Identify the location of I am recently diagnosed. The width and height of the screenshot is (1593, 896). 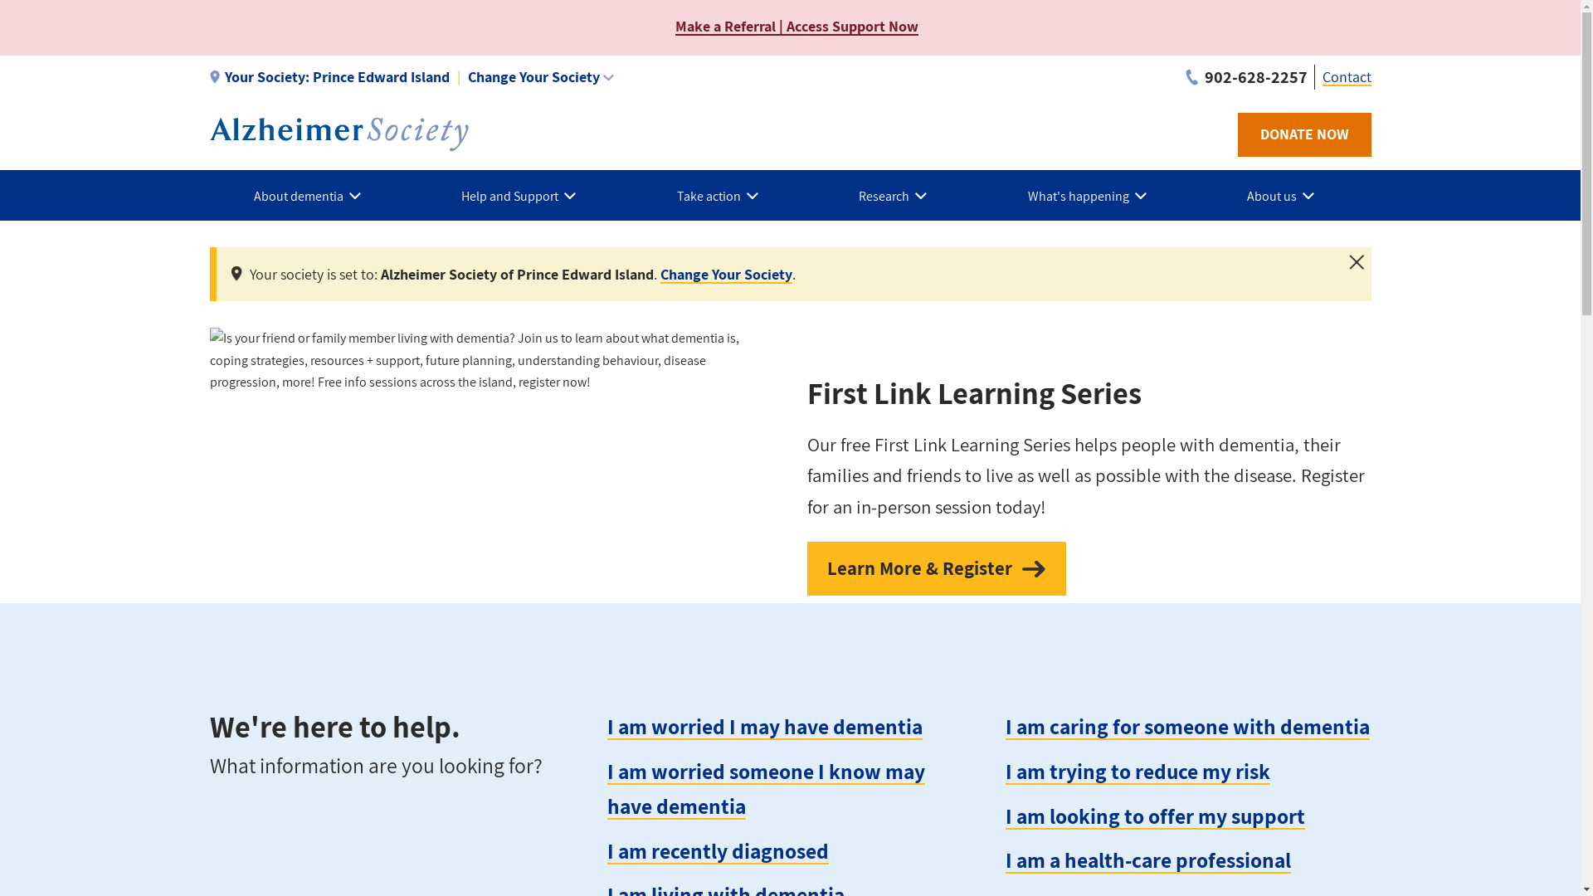
(718, 851).